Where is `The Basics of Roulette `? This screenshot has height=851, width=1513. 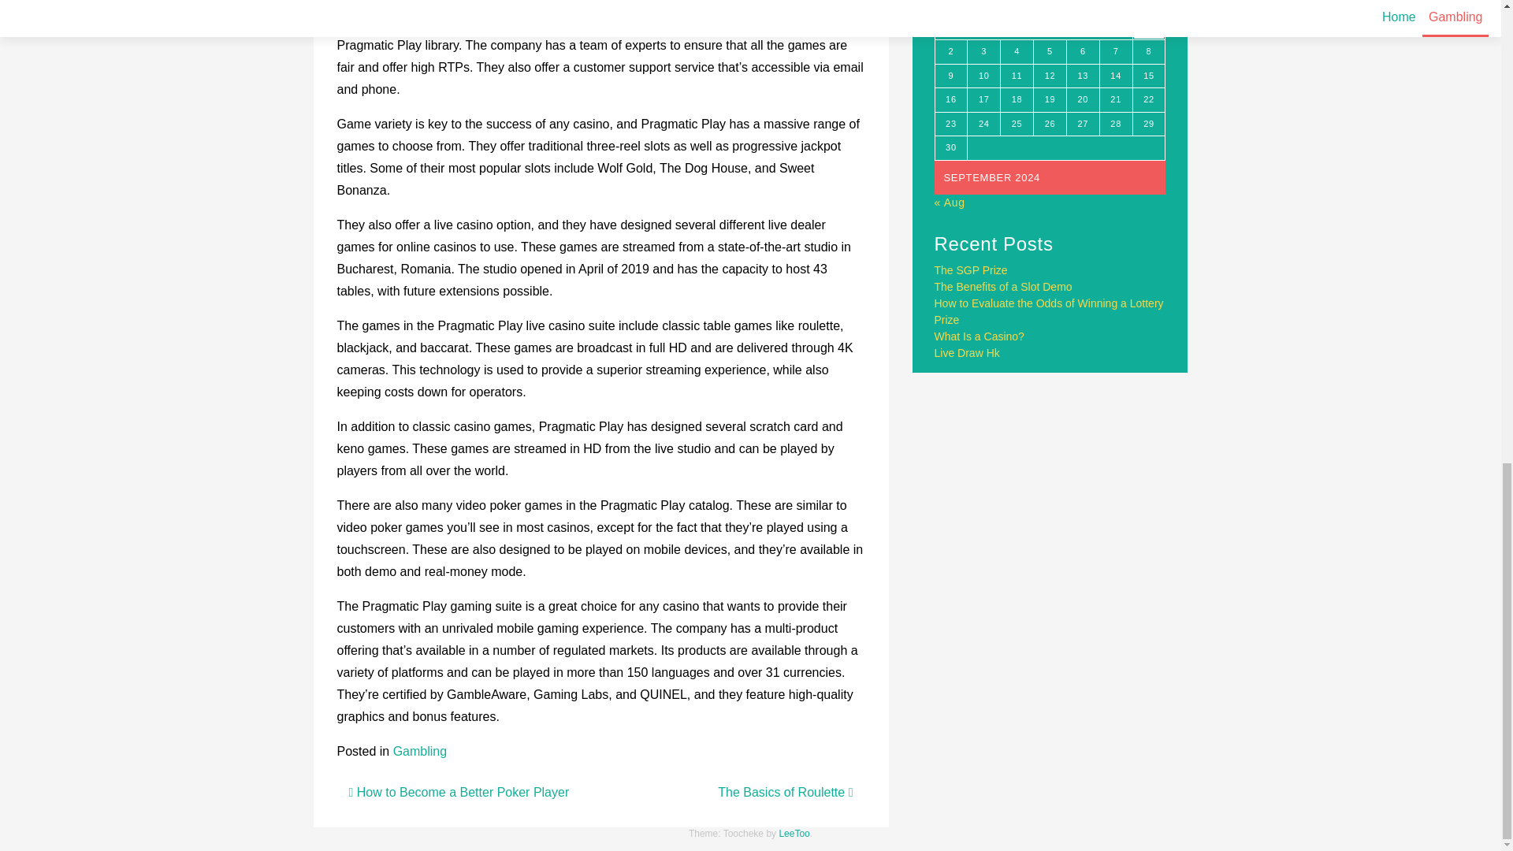 The Basics of Roulette  is located at coordinates (785, 792).